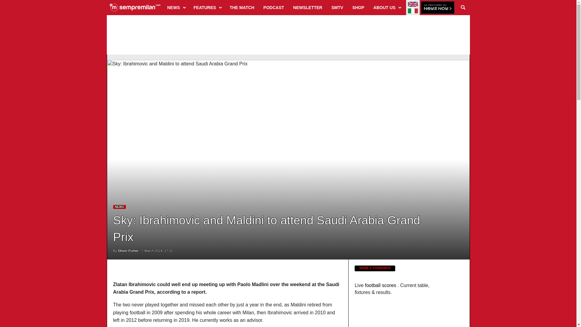 The height and width of the screenshot is (327, 581). I want to click on ABOUT US, so click(387, 7).